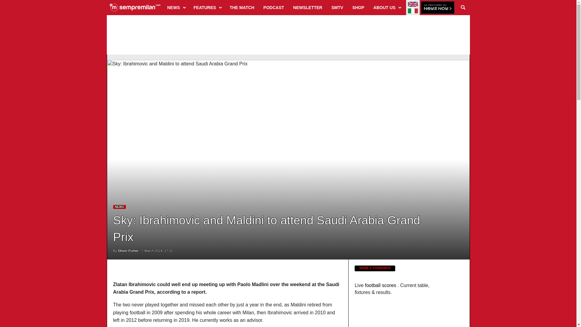 The height and width of the screenshot is (327, 581). I want to click on ABOUT US, so click(387, 7).